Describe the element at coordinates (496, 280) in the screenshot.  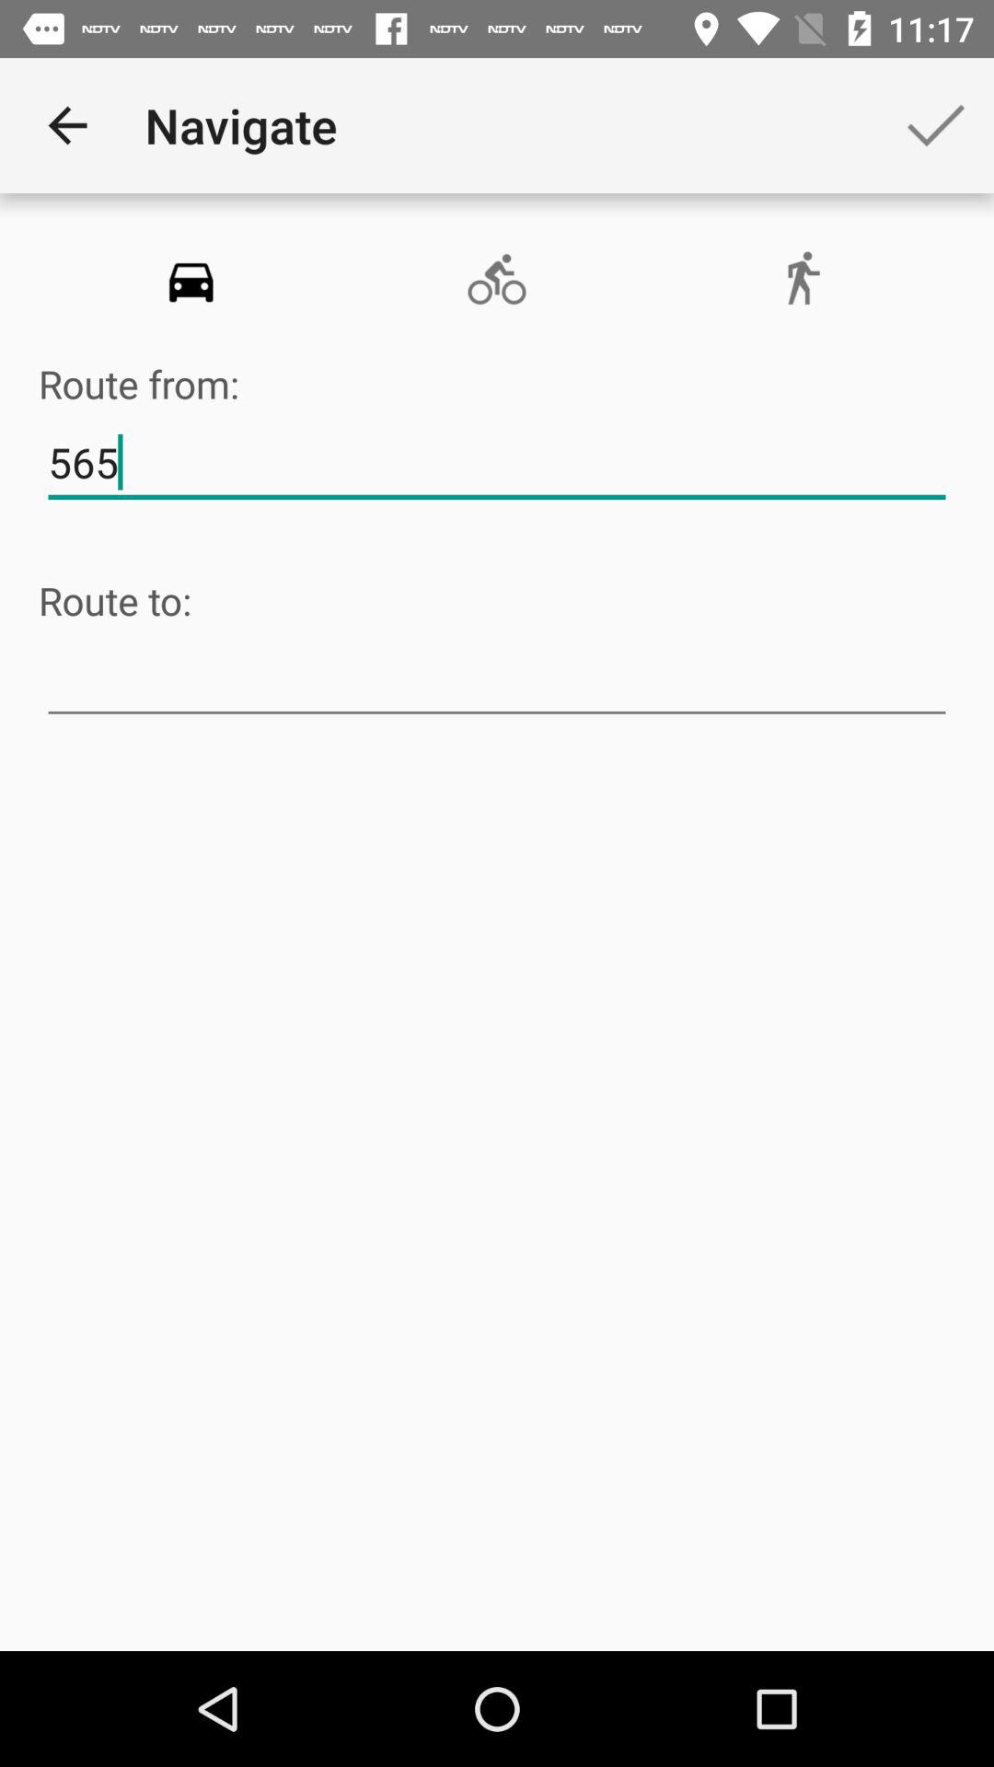
I see `turn on item below navigate icon` at that location.